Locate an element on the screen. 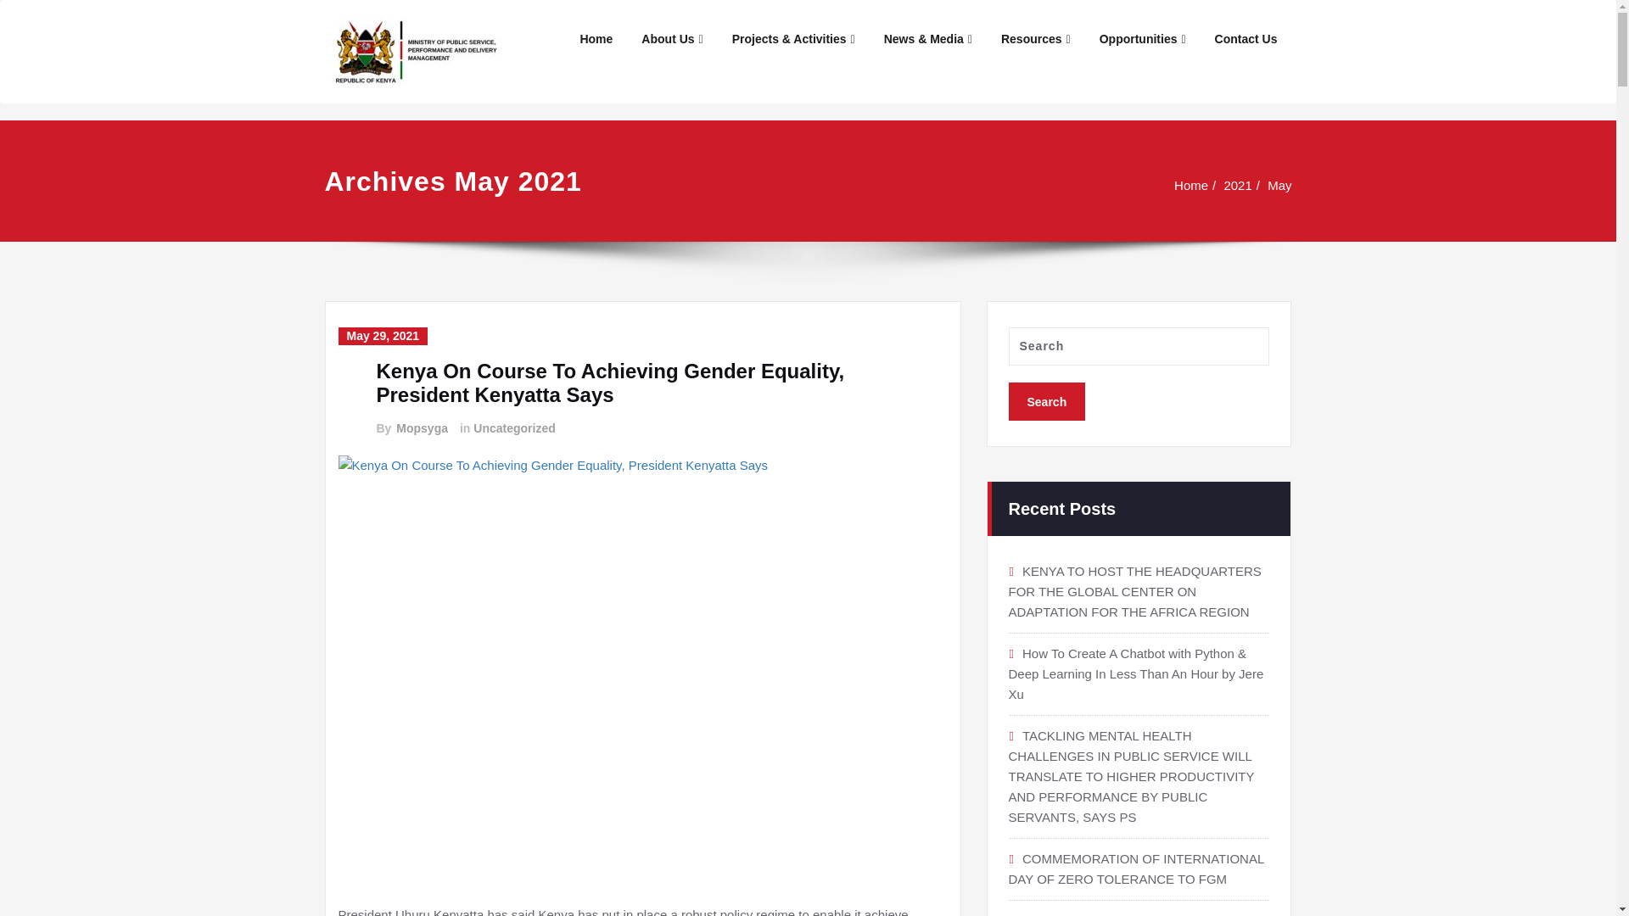 Image resolution: width=1629 pixels, height=916 pixels. May 29, 2021 is located at coordinates (382, 336).